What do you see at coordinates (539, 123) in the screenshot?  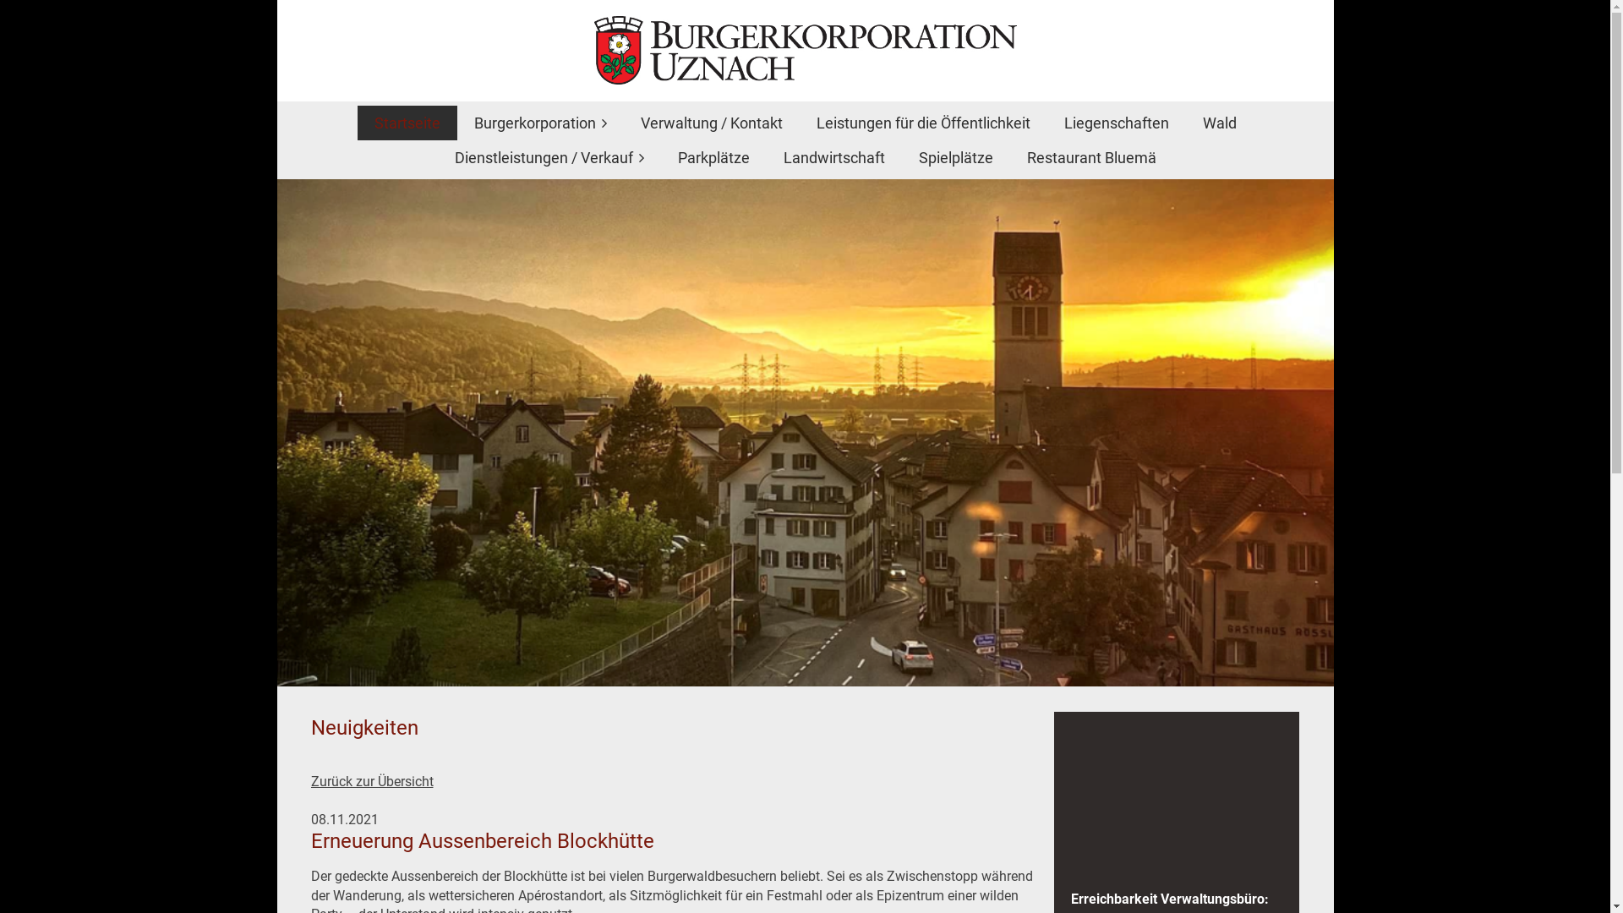 I see `Burgerkorporation` at bounding box center [539, 123].